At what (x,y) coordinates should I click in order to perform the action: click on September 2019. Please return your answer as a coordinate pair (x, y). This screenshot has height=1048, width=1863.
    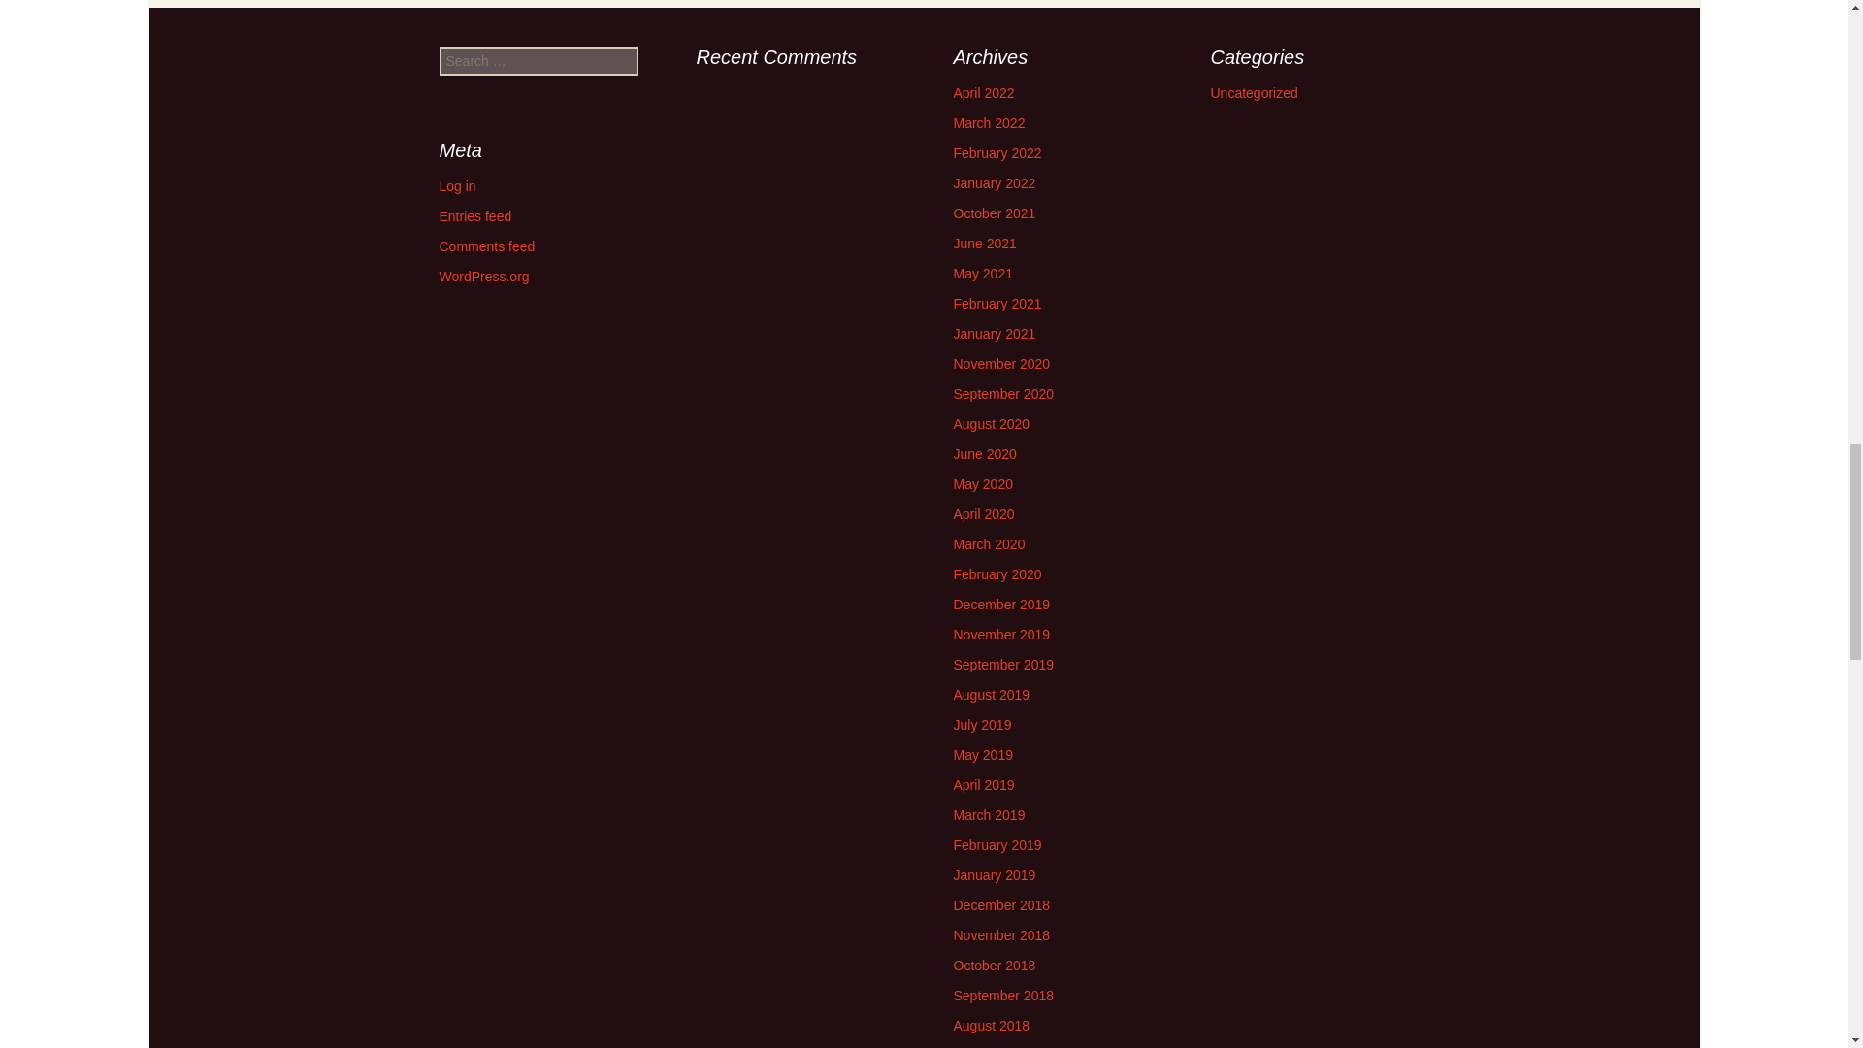
    Looking at the image, I should click on (1003, 665).